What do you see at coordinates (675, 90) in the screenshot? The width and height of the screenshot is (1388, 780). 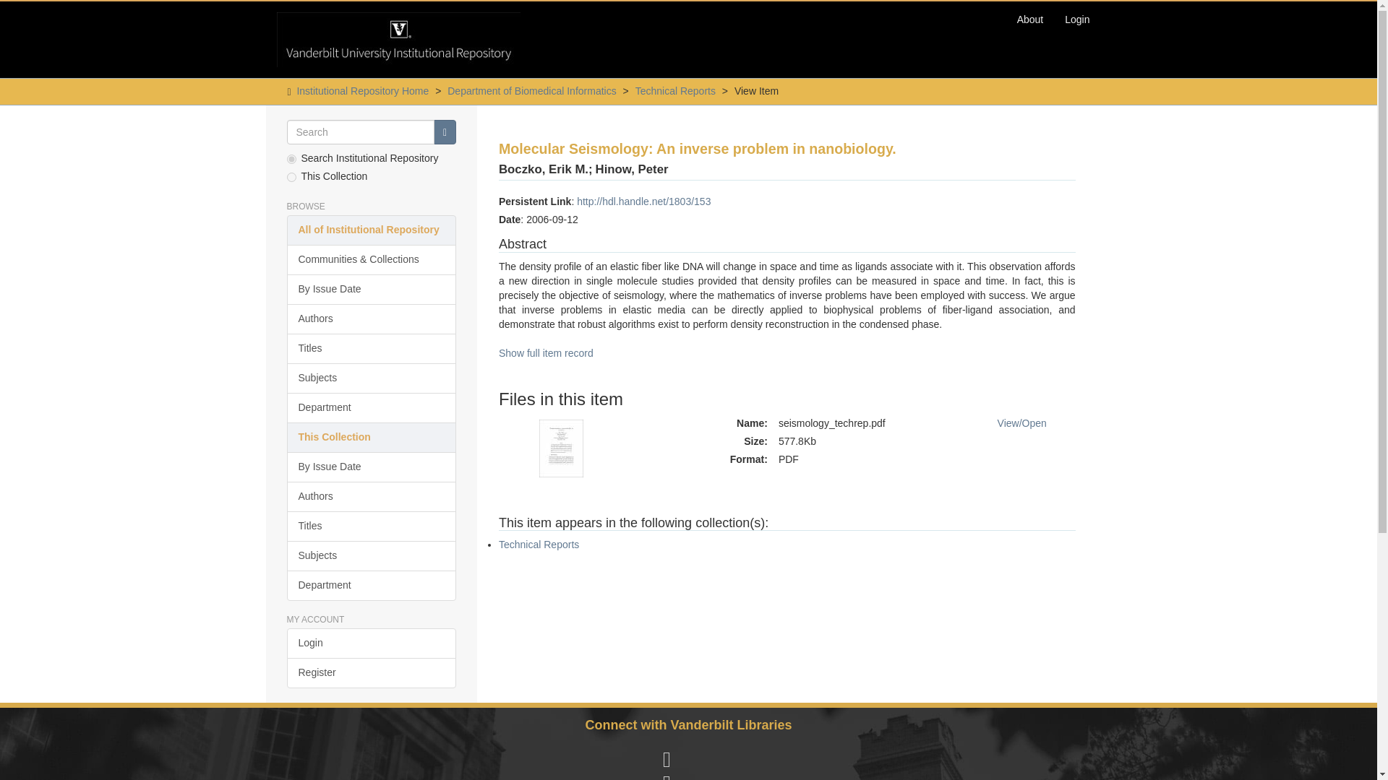 I see `Technical Reports` at bounding box center [675, 90].